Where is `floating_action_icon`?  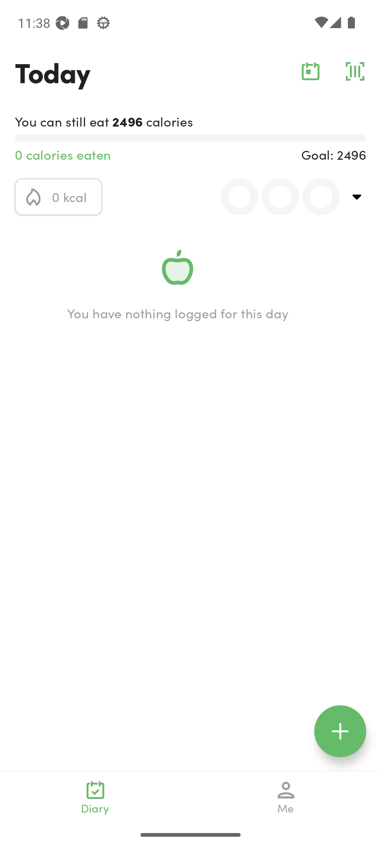 floating_action_icon is located at coordinates (340, 731).